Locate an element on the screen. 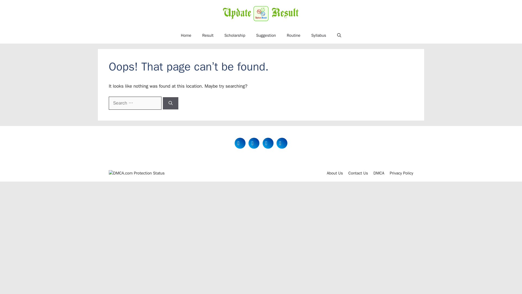 This screenshot has height=294, width=522. Privacy Policy is located at coordinates (401, 173).